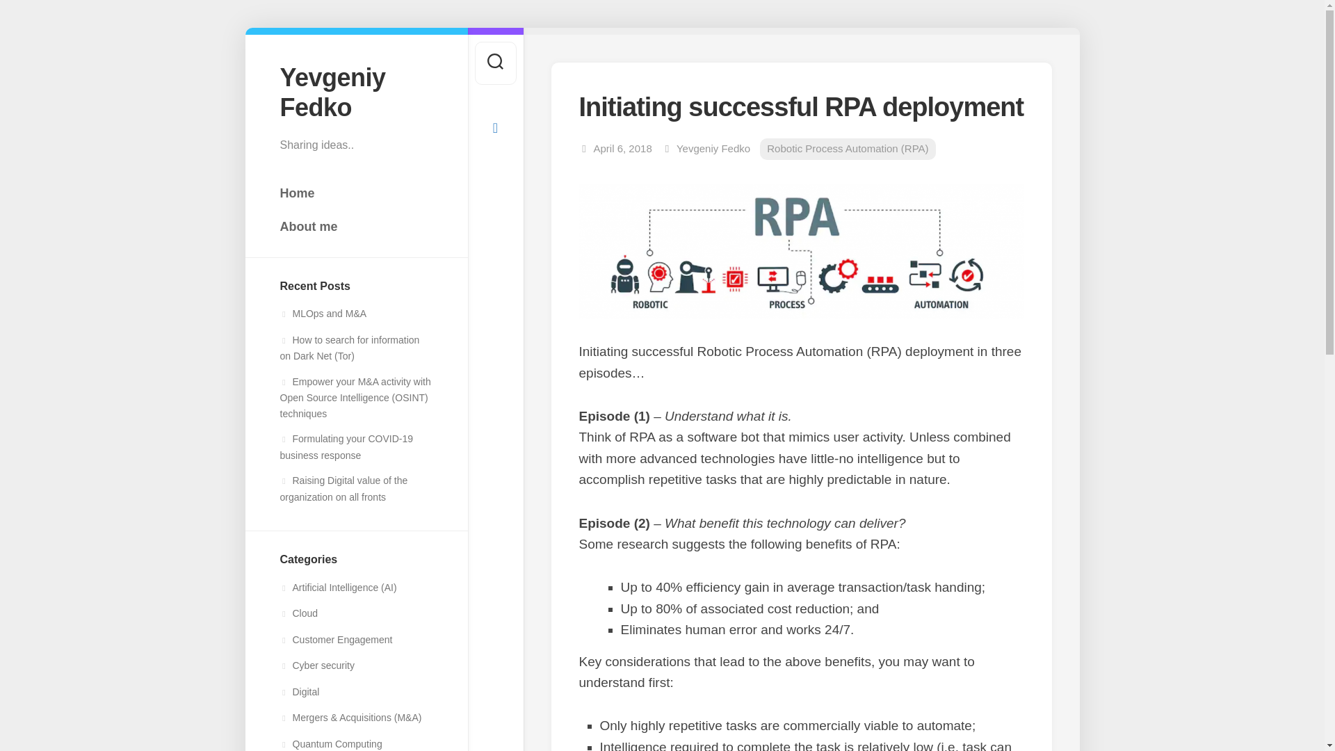  I want to click on Yevgeniy Fedko, so click(356, 92).